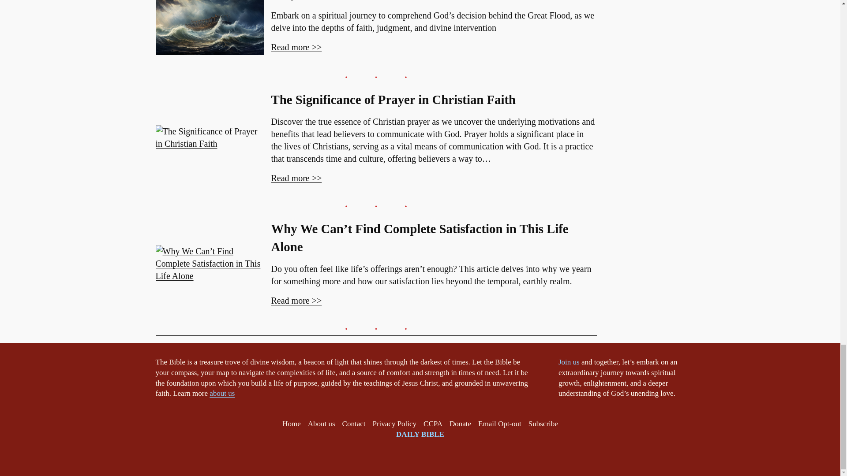 This screenshot has height=476, width=847. Describe the element at coordinates (433, 424) in the screenshot. I see `CCPA` at that location.